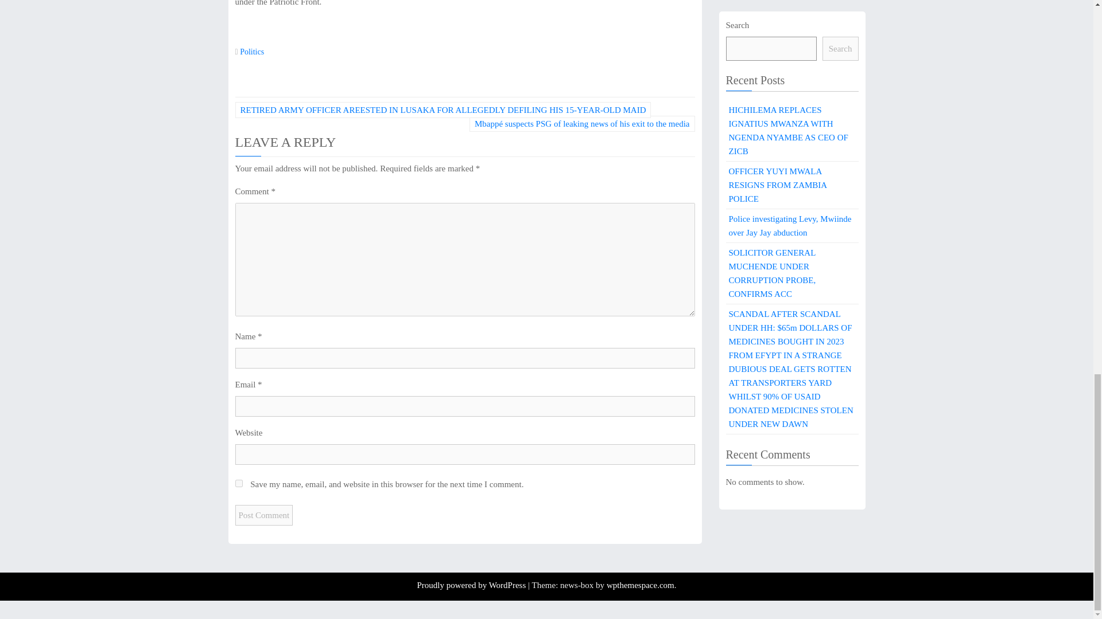  I want to click on Proudly powered by WordPress, so click(472, 585).